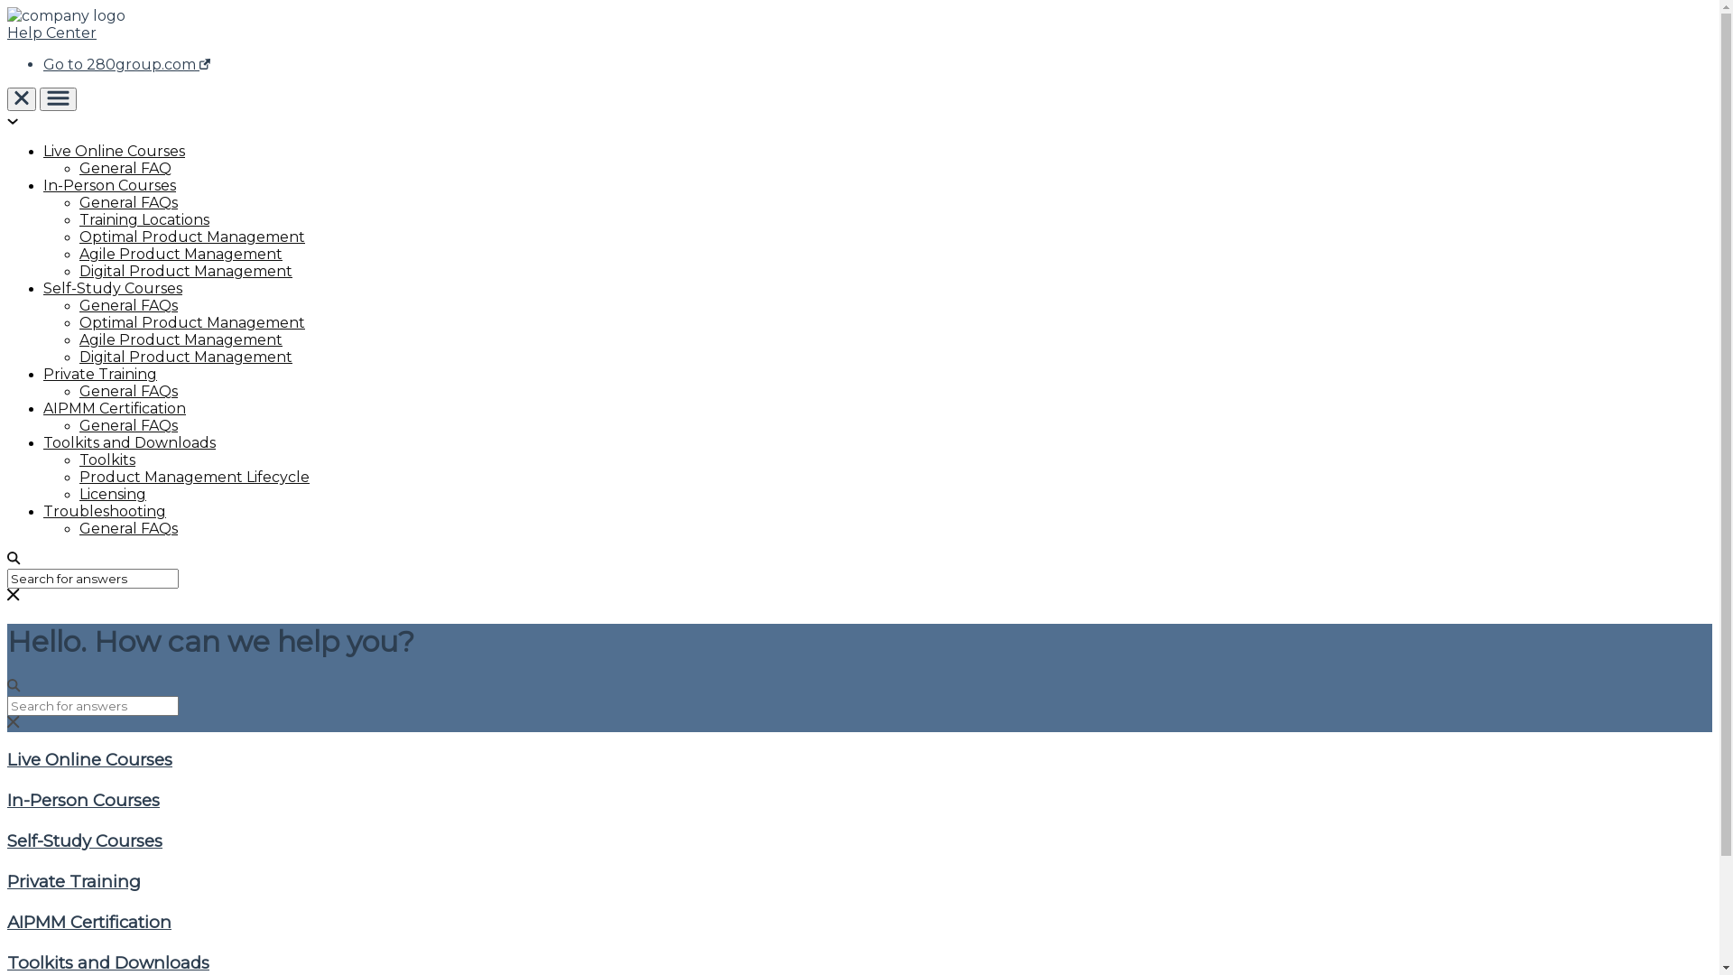 The height and width of the screenshot is (975, 1733). I want to click on Training Locations, so click(144, 220).